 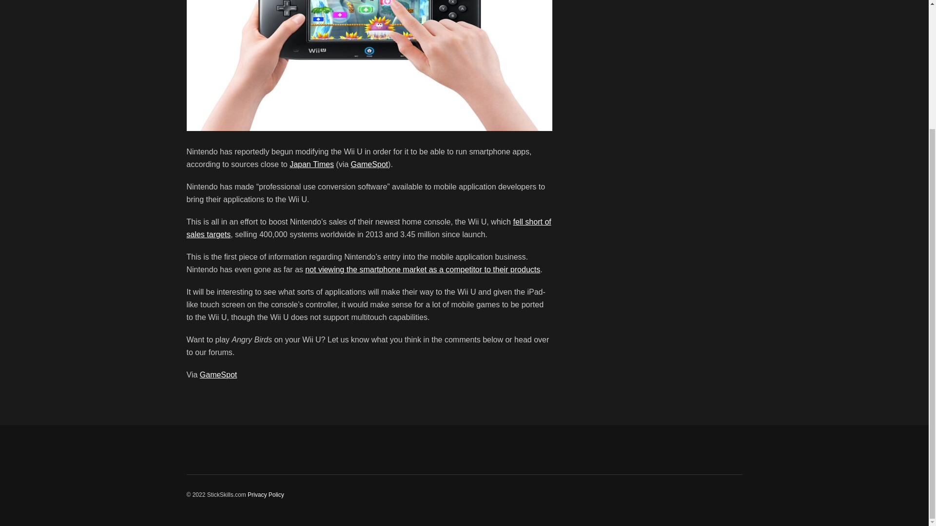 What do you see at coordinates (370, 164) in the screenshot?
I see `GameSpot` at bounding box center [370, 164].